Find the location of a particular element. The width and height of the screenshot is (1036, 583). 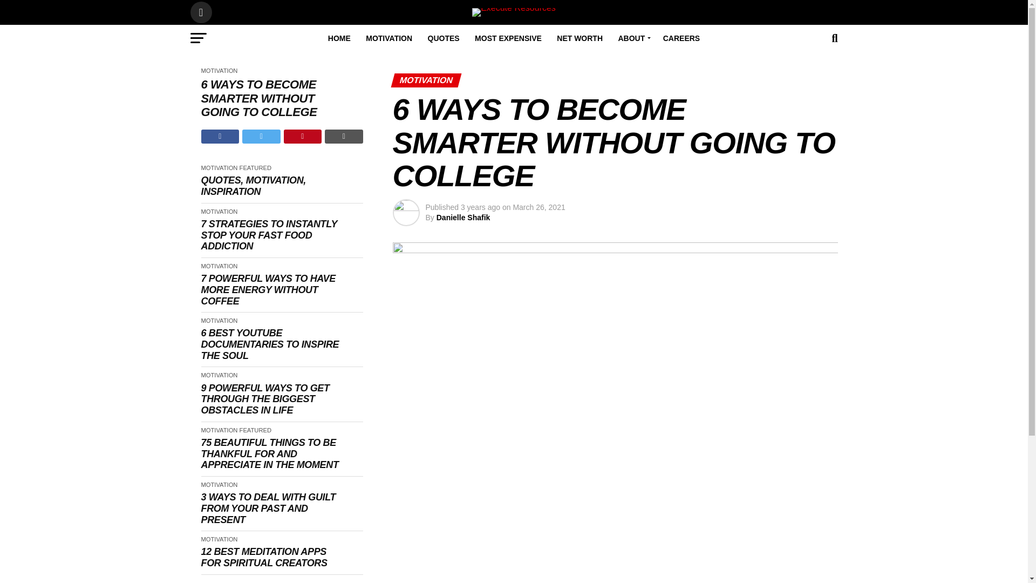

Pin This Post is located at coordinates (303, 136).